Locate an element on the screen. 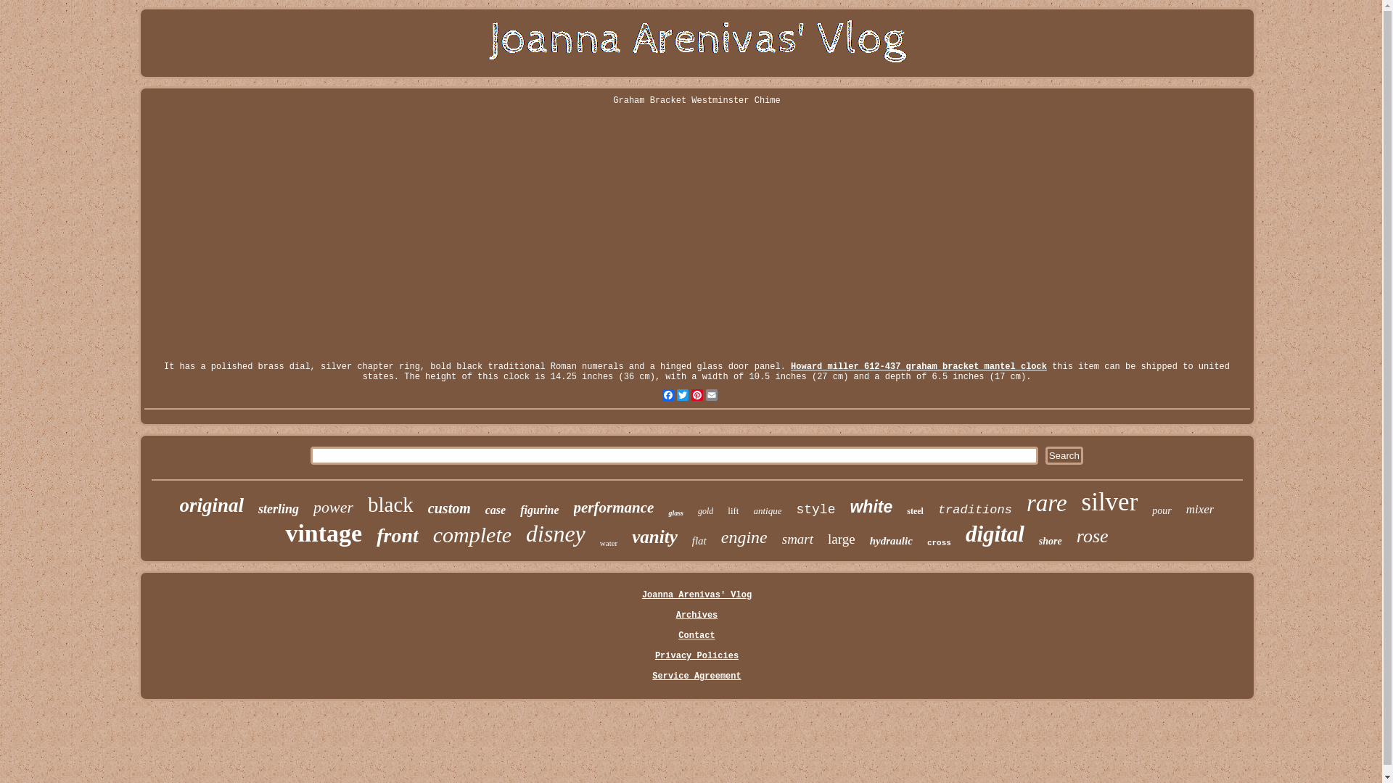  performance is located at coordinates (614, 507).